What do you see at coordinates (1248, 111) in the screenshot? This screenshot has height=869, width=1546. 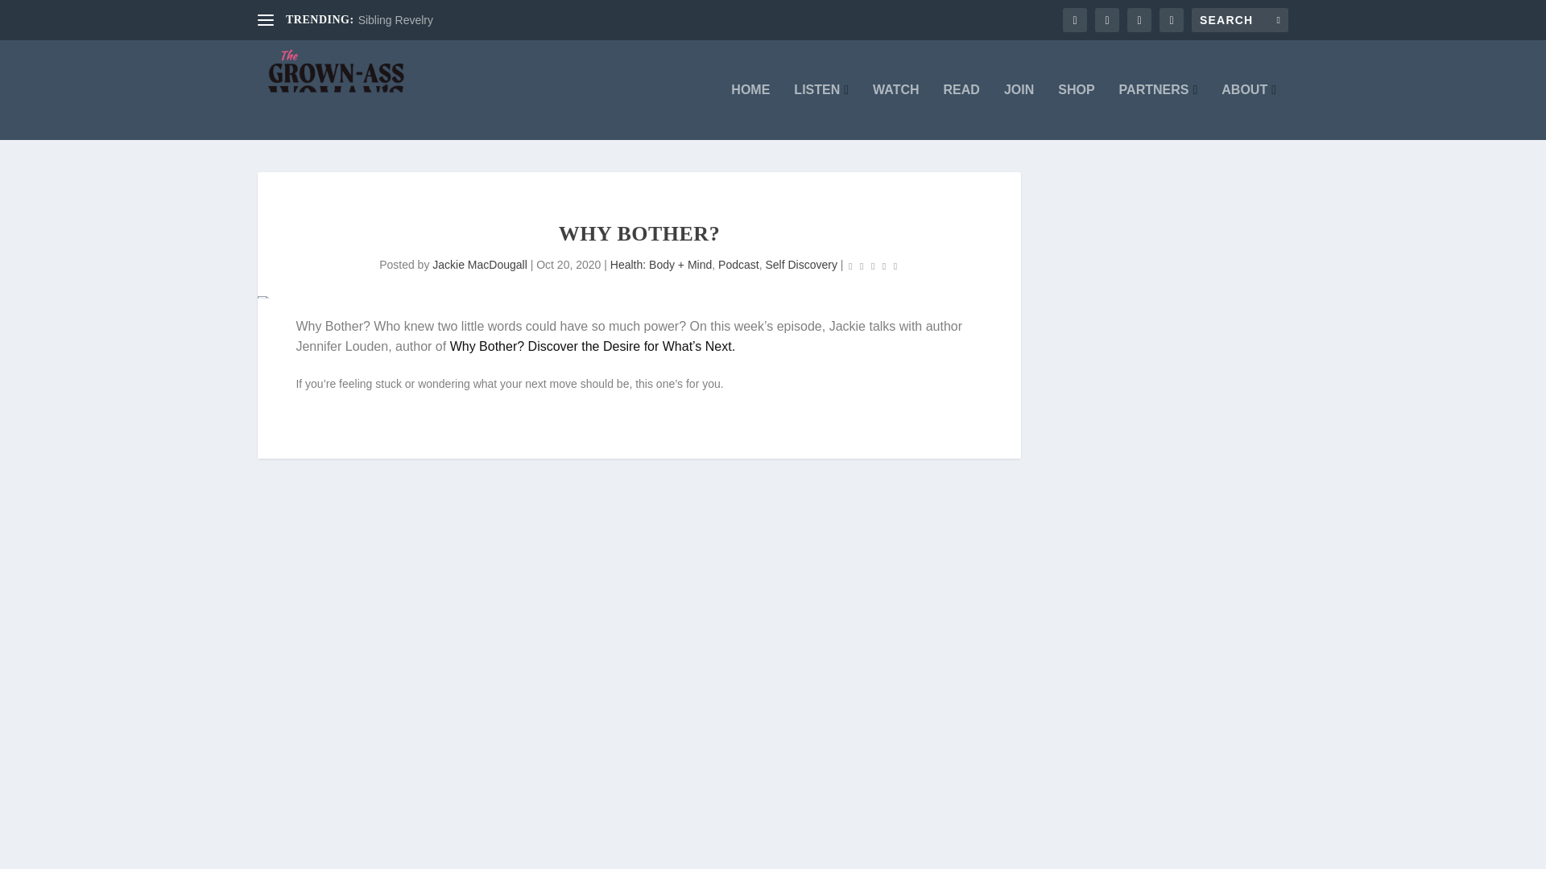 I see `ABOUT` at bounding box center [1248, 111].